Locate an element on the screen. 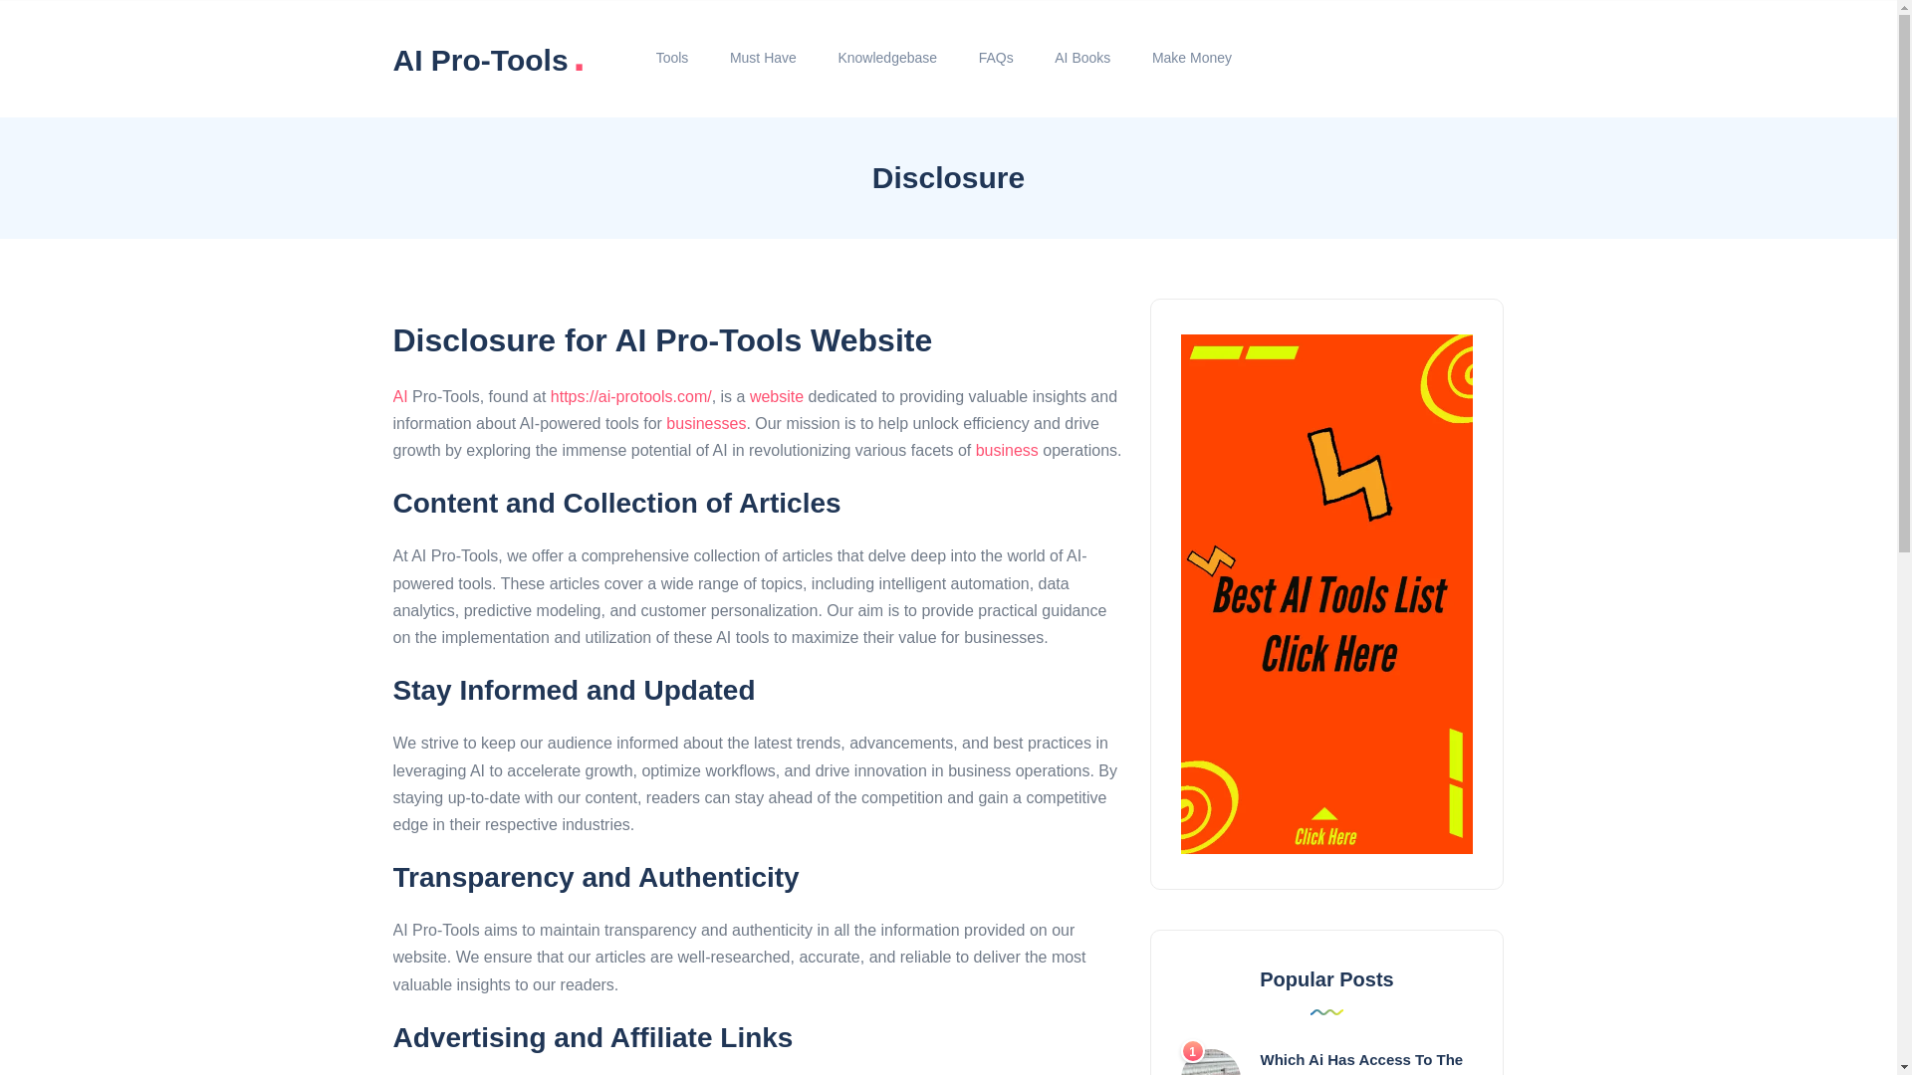  Which Ai Has Access To The Internet? is located at coordinates (1362, 1063).